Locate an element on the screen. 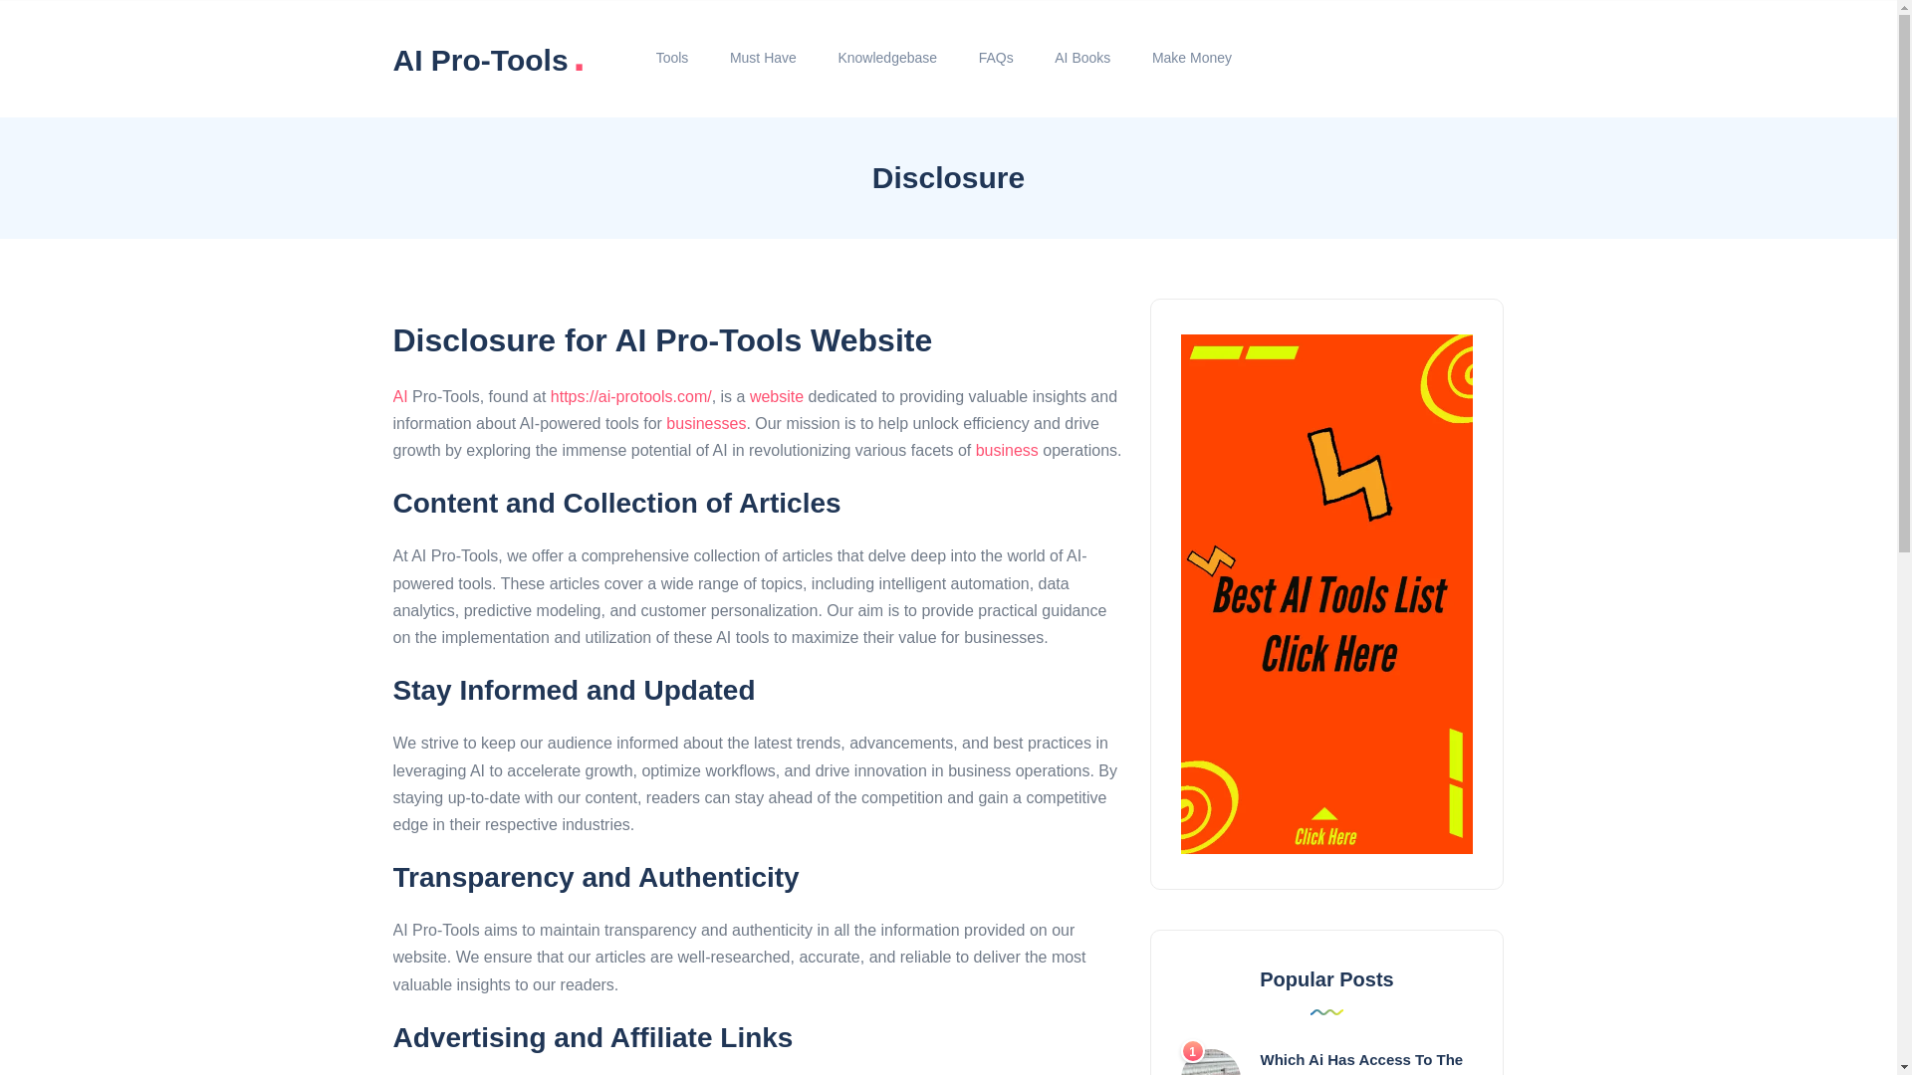  Which Ai Has Access To The Internet? is located at coordinates (1362, 1063).